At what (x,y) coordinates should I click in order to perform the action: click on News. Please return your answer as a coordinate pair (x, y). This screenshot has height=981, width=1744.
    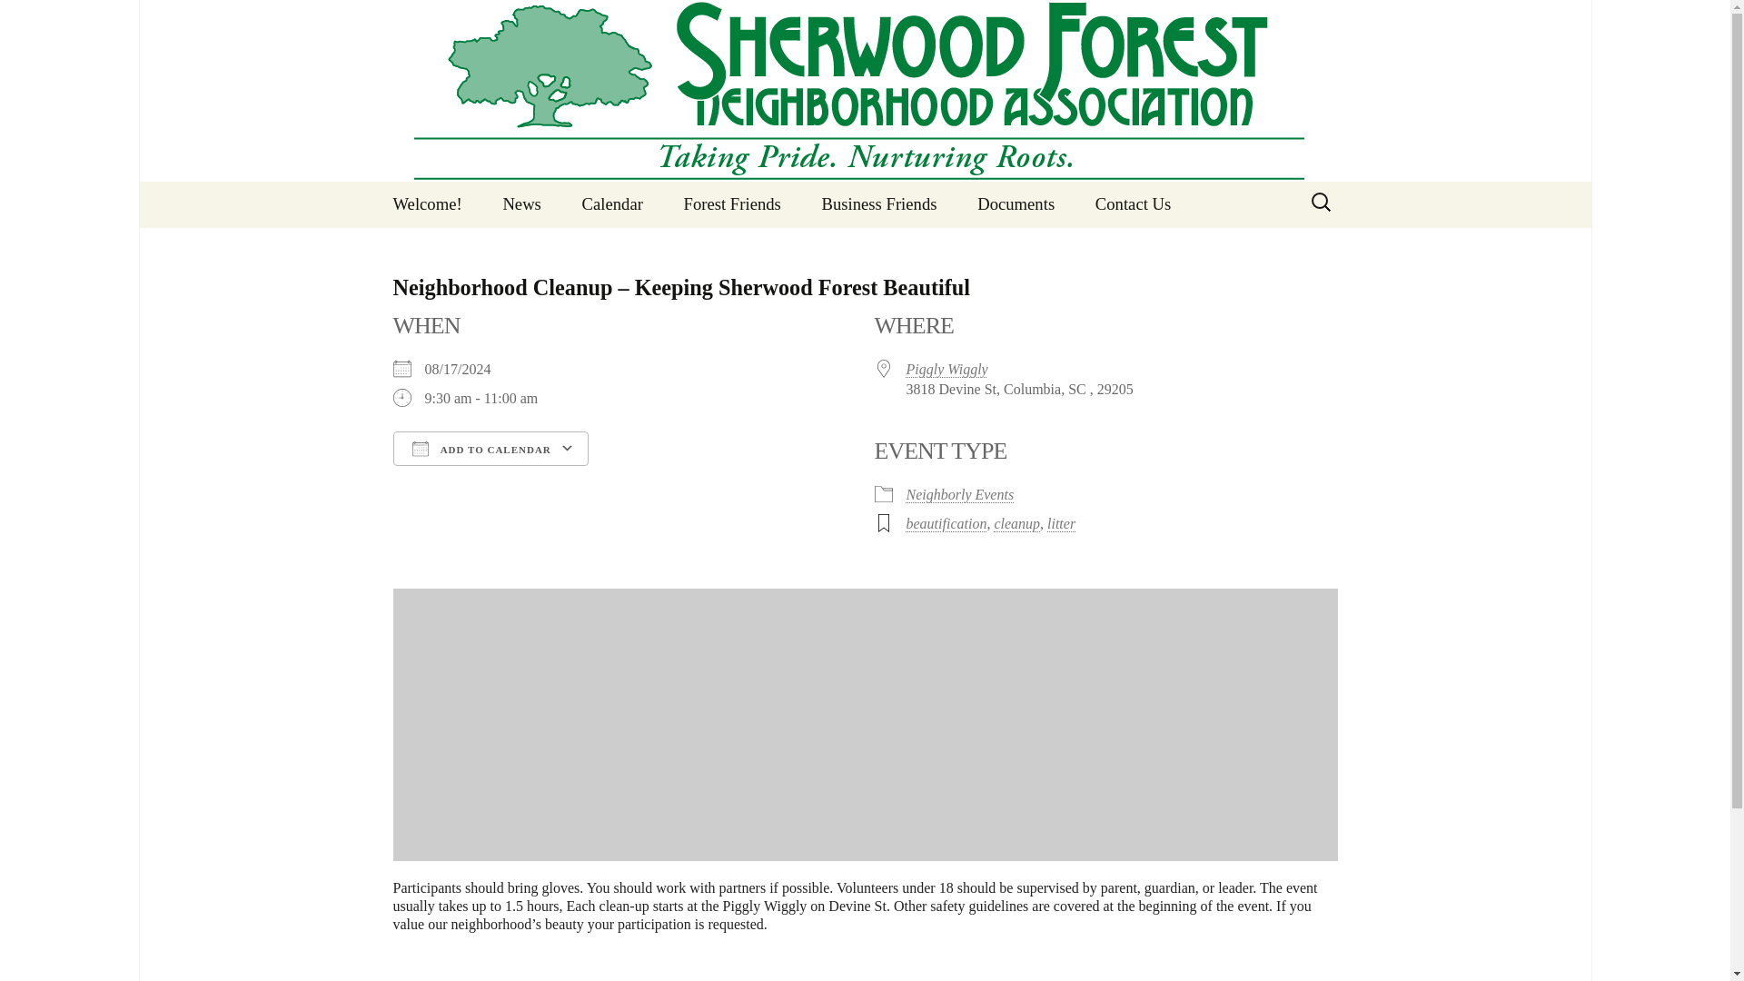
    Looking at the image, I should click on (521, 203).